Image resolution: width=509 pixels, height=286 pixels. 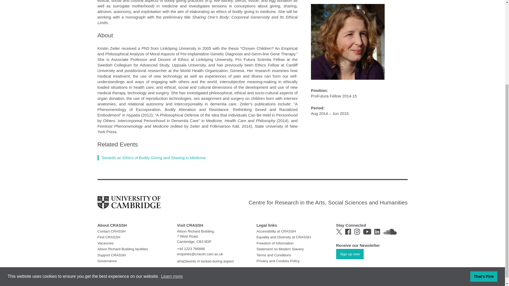 I want to click on Accessibility at CRASSH, so click(x=276, y=231).